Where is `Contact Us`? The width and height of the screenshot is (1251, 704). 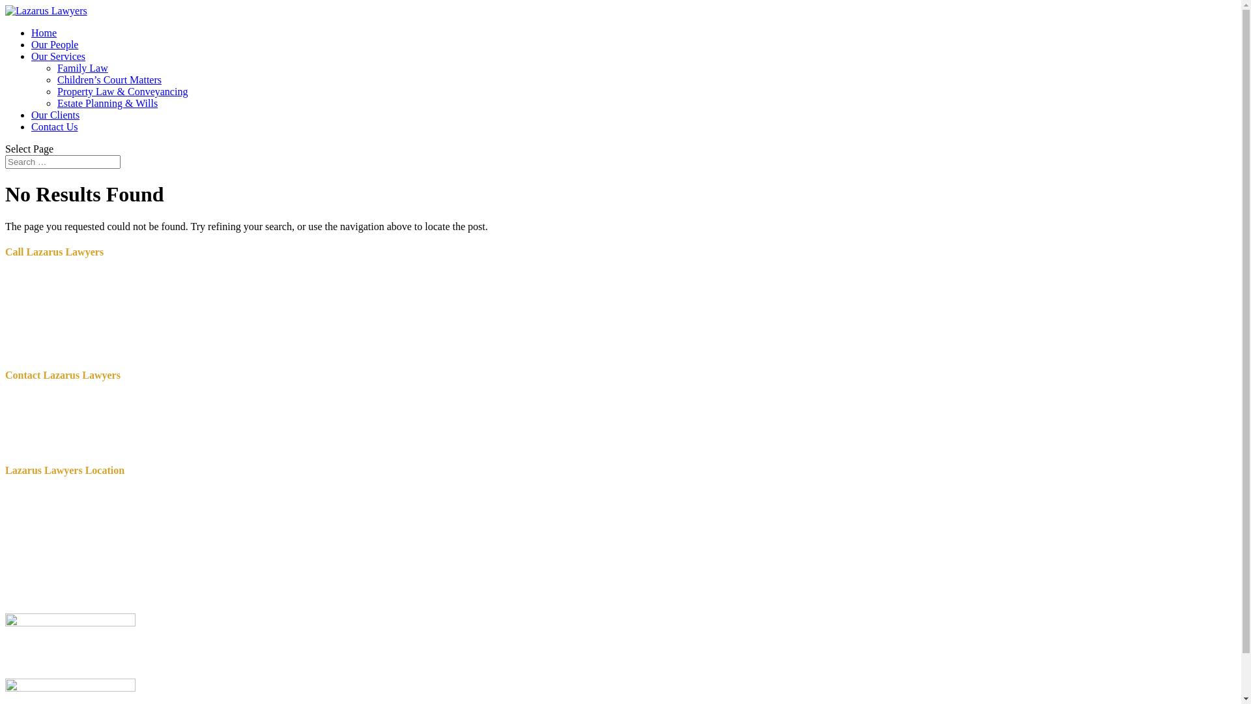 Contact Us is located at coordinates (55, 126).